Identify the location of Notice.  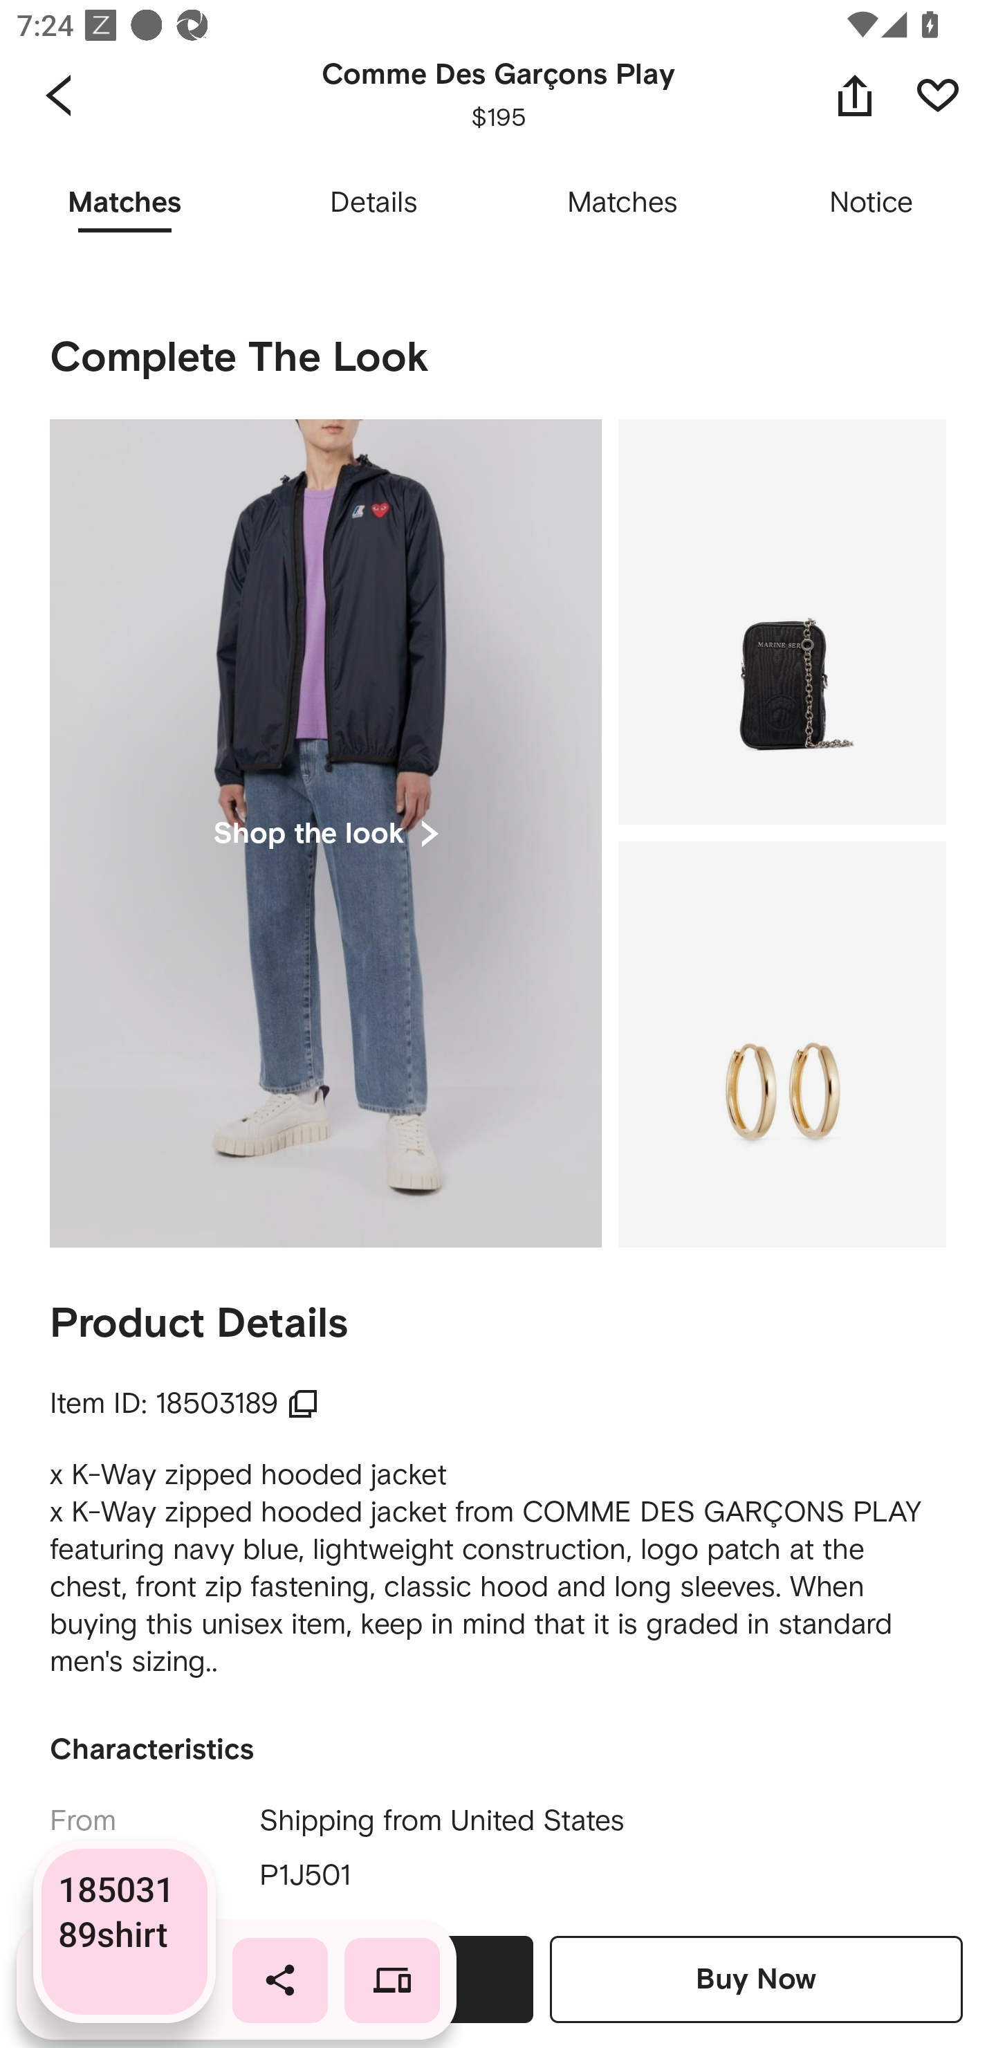
(871, 203).